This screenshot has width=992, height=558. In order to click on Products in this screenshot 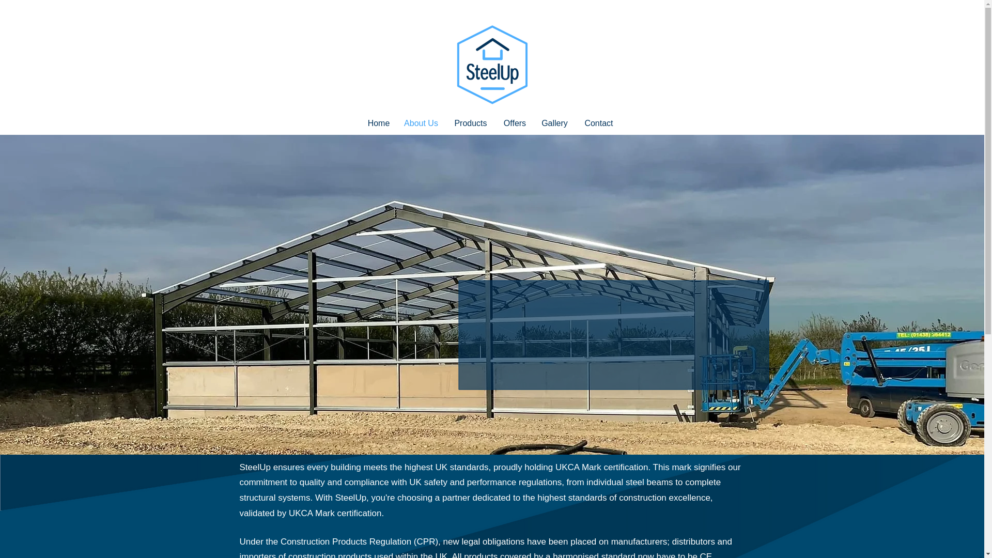, I will do `click(470, 123)`.